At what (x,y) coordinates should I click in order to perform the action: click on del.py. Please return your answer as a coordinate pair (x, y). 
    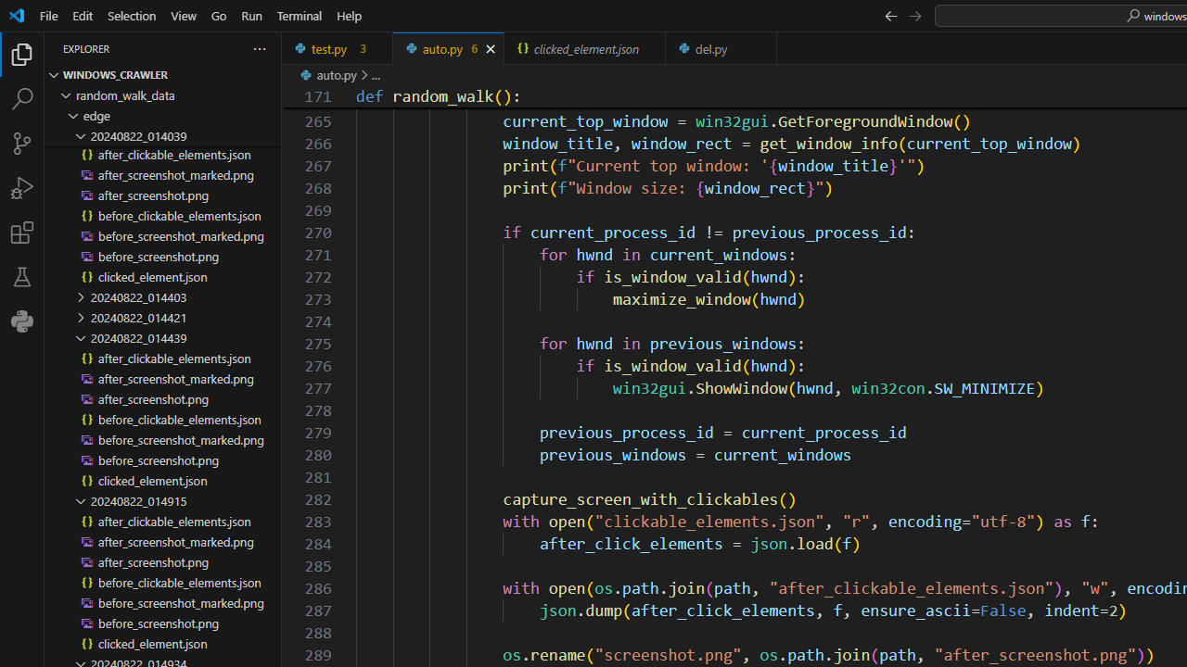
    Looking at the image, I should click on (721, 48).